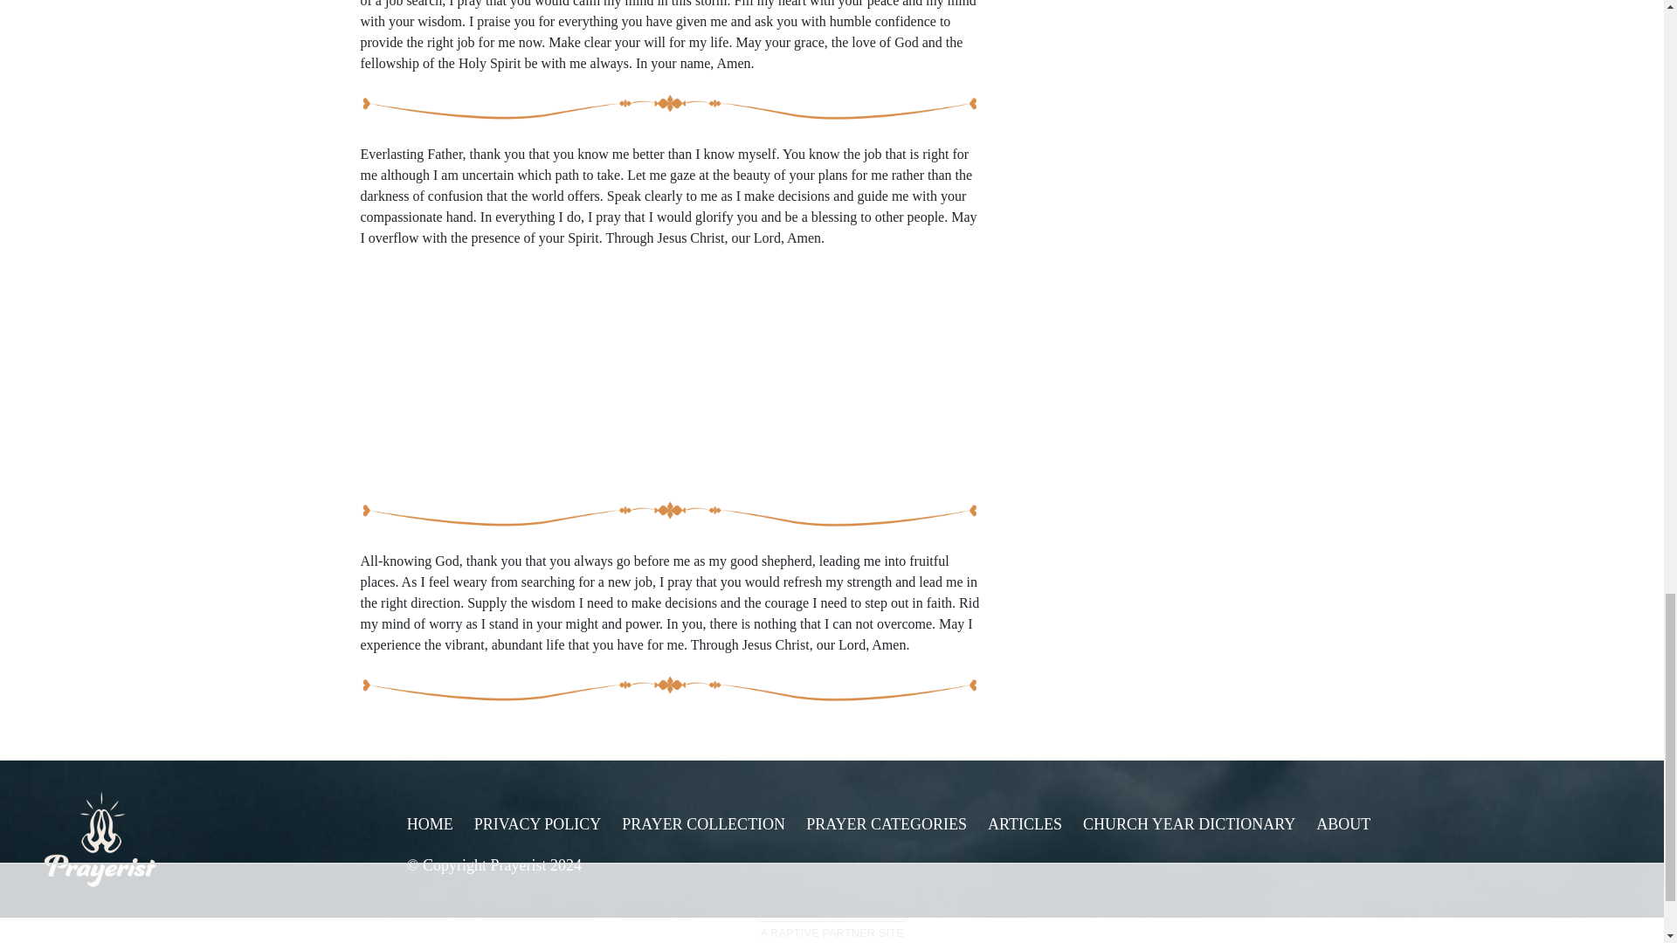 This screenshot has width=1677, height=943. What do you see at coordinates (1343, 824) in the screenshot?
I see `ABOUT` at bounding box center [1343, 824].